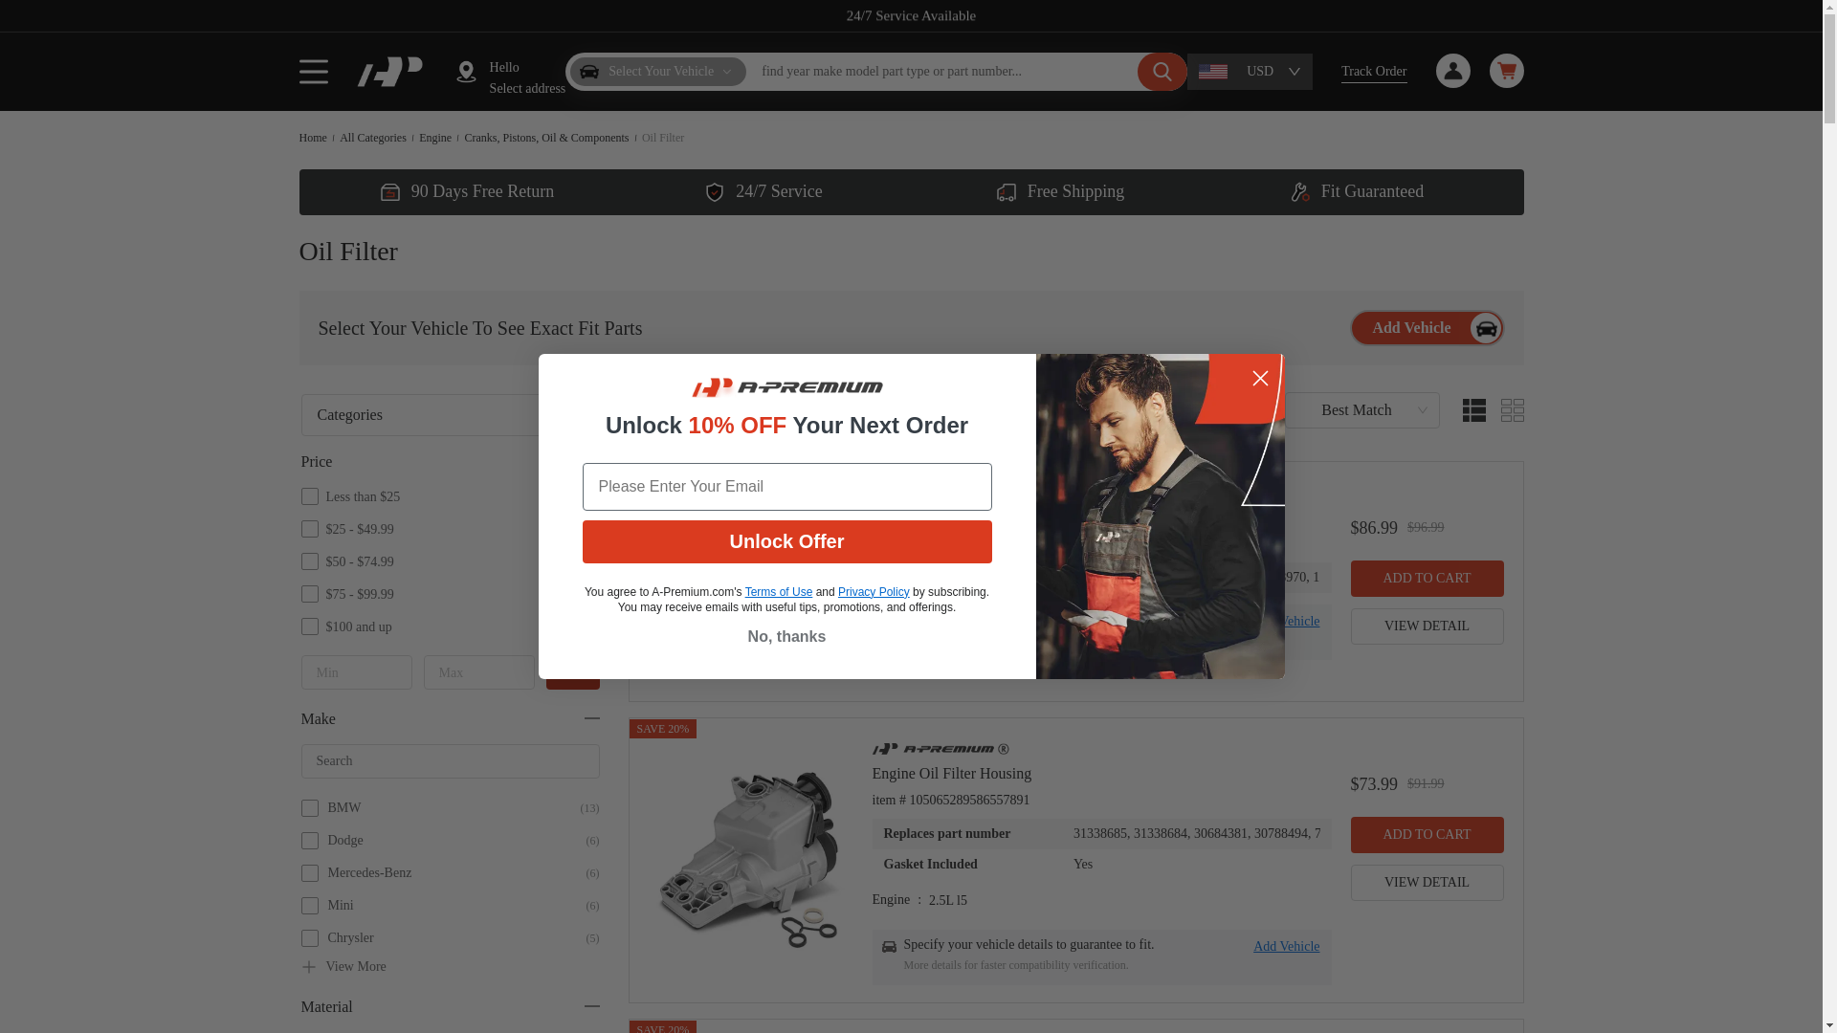 This screenshot has height=1033, width=1837. I want to click on BMW, so click(462, 807).